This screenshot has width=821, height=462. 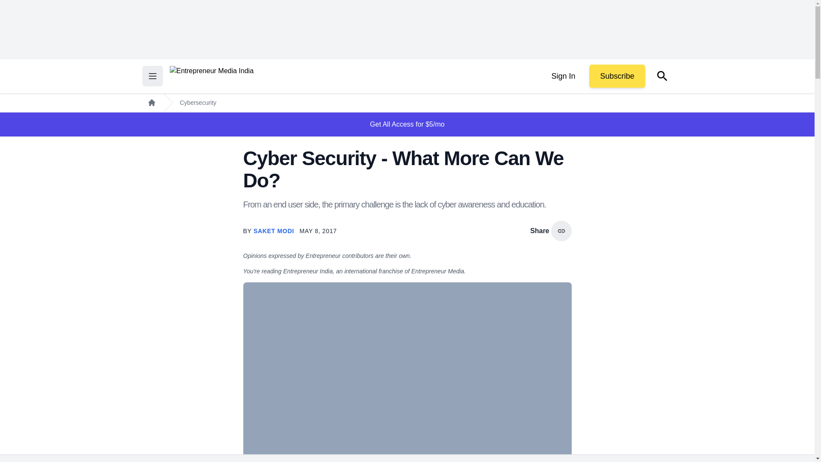 What do you see at coordinates (617, 76) in the screenshot?
I see `Subscribe` at bounding box center [617, 76].